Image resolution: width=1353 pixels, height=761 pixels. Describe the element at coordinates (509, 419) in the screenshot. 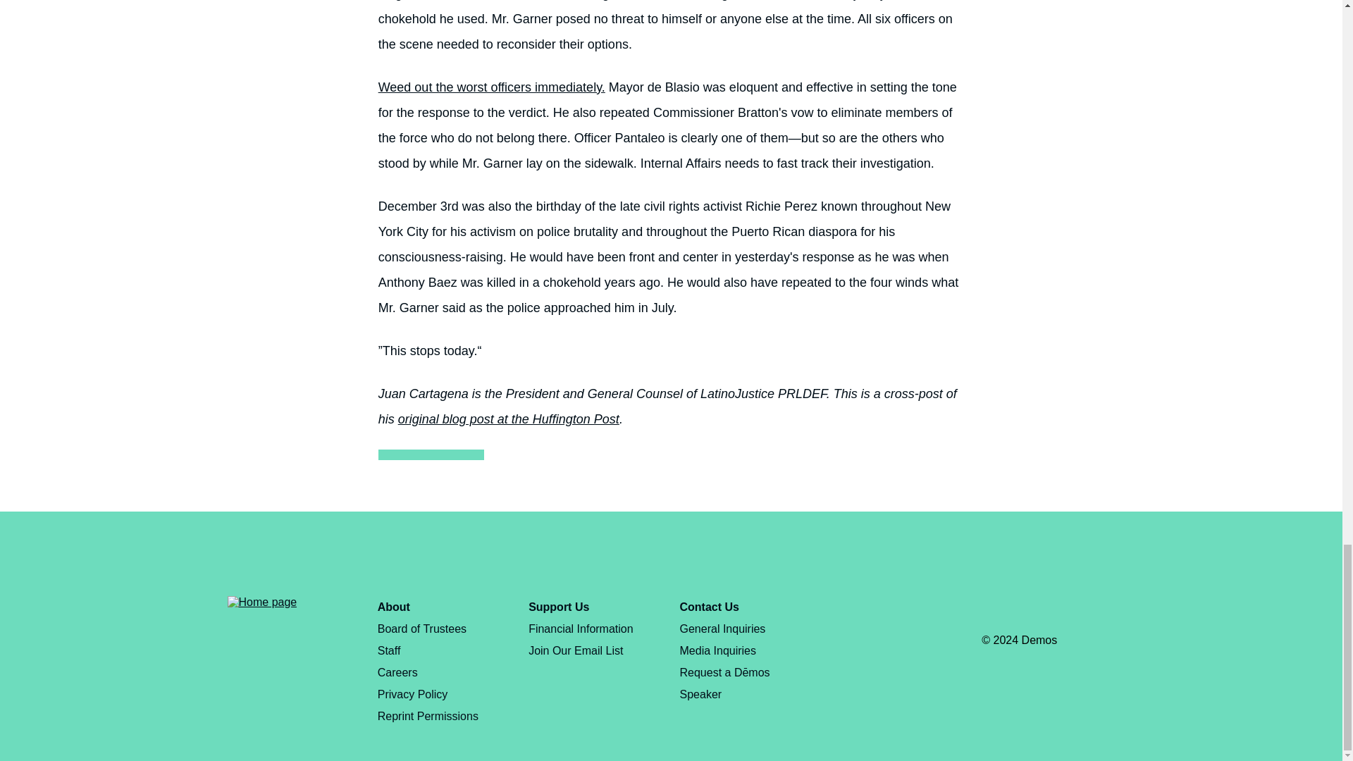

I see `original blog post at the Huffington Post` at that location.